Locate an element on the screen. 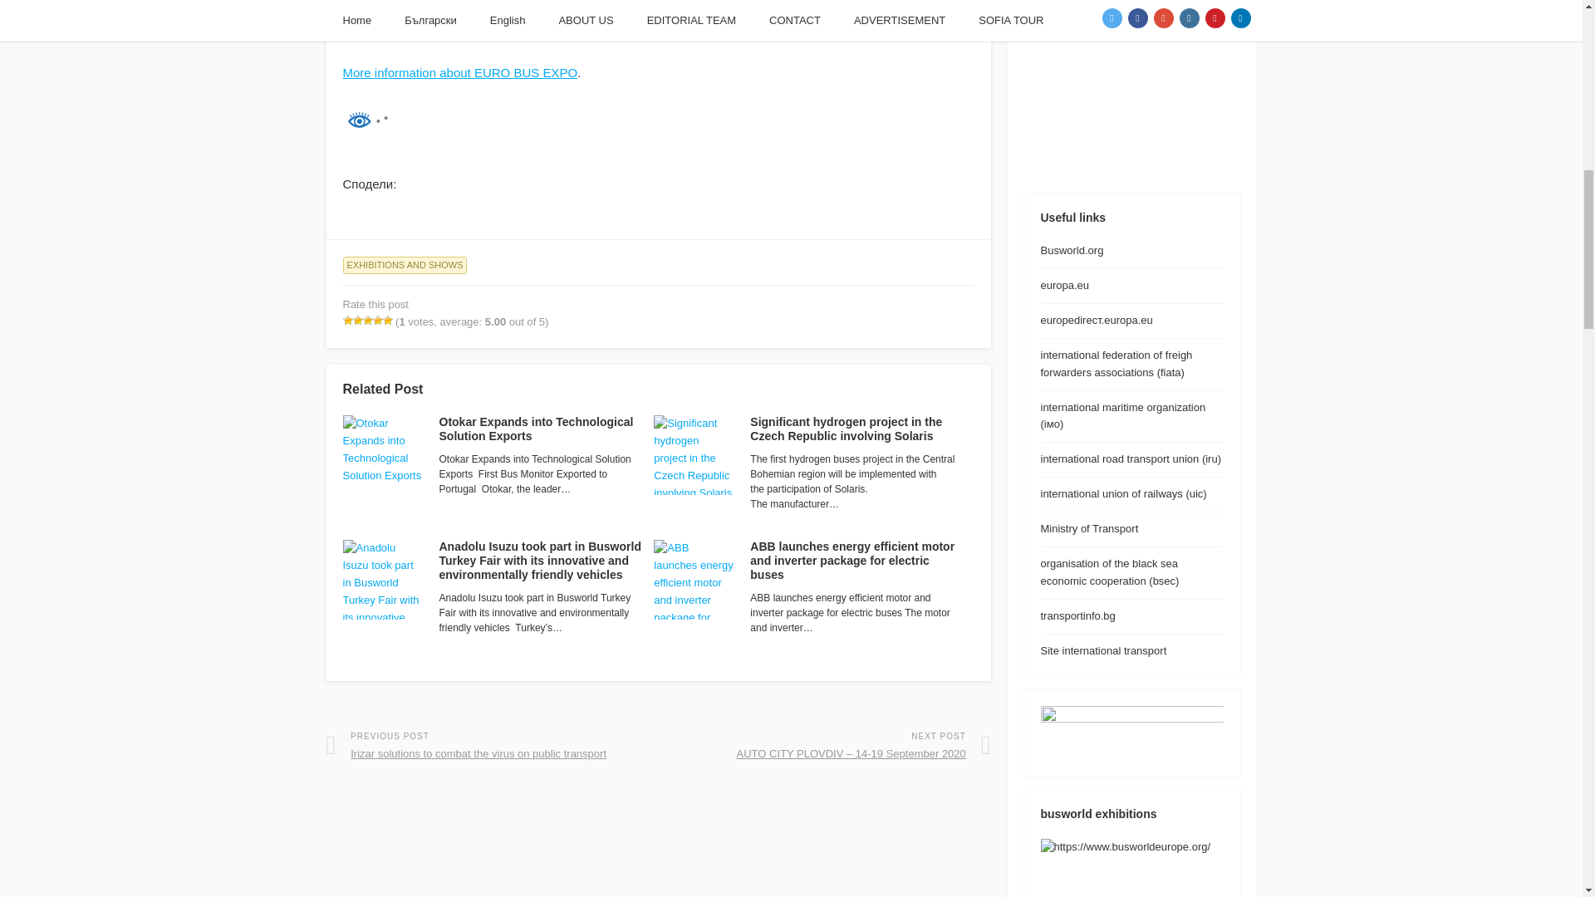  2 Stars is located at coordinates (357, 321).